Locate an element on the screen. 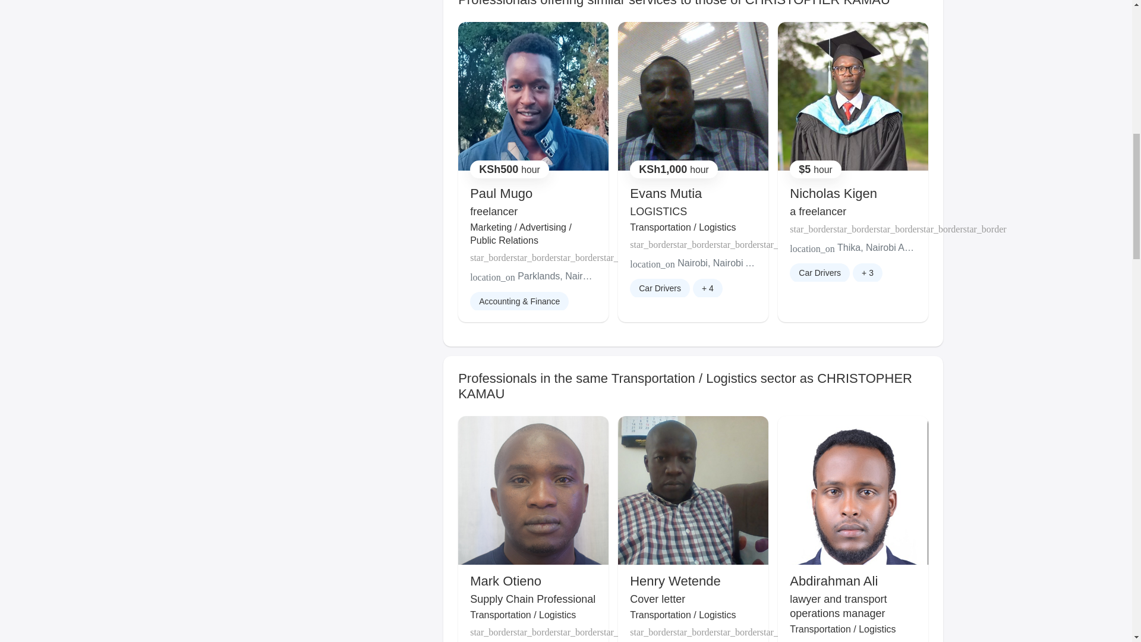 The width and height of the screenshot is (1141, 642). Abdirahman Ali is located at coordinates (833, 581).